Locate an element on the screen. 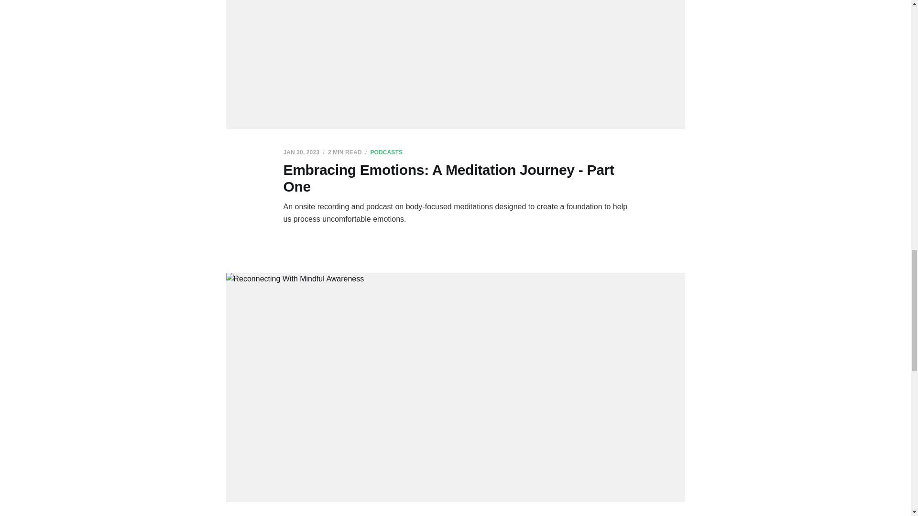 The width and height of the screenshot is (918, 516). Podcasts is located at coordinates (386, 152).